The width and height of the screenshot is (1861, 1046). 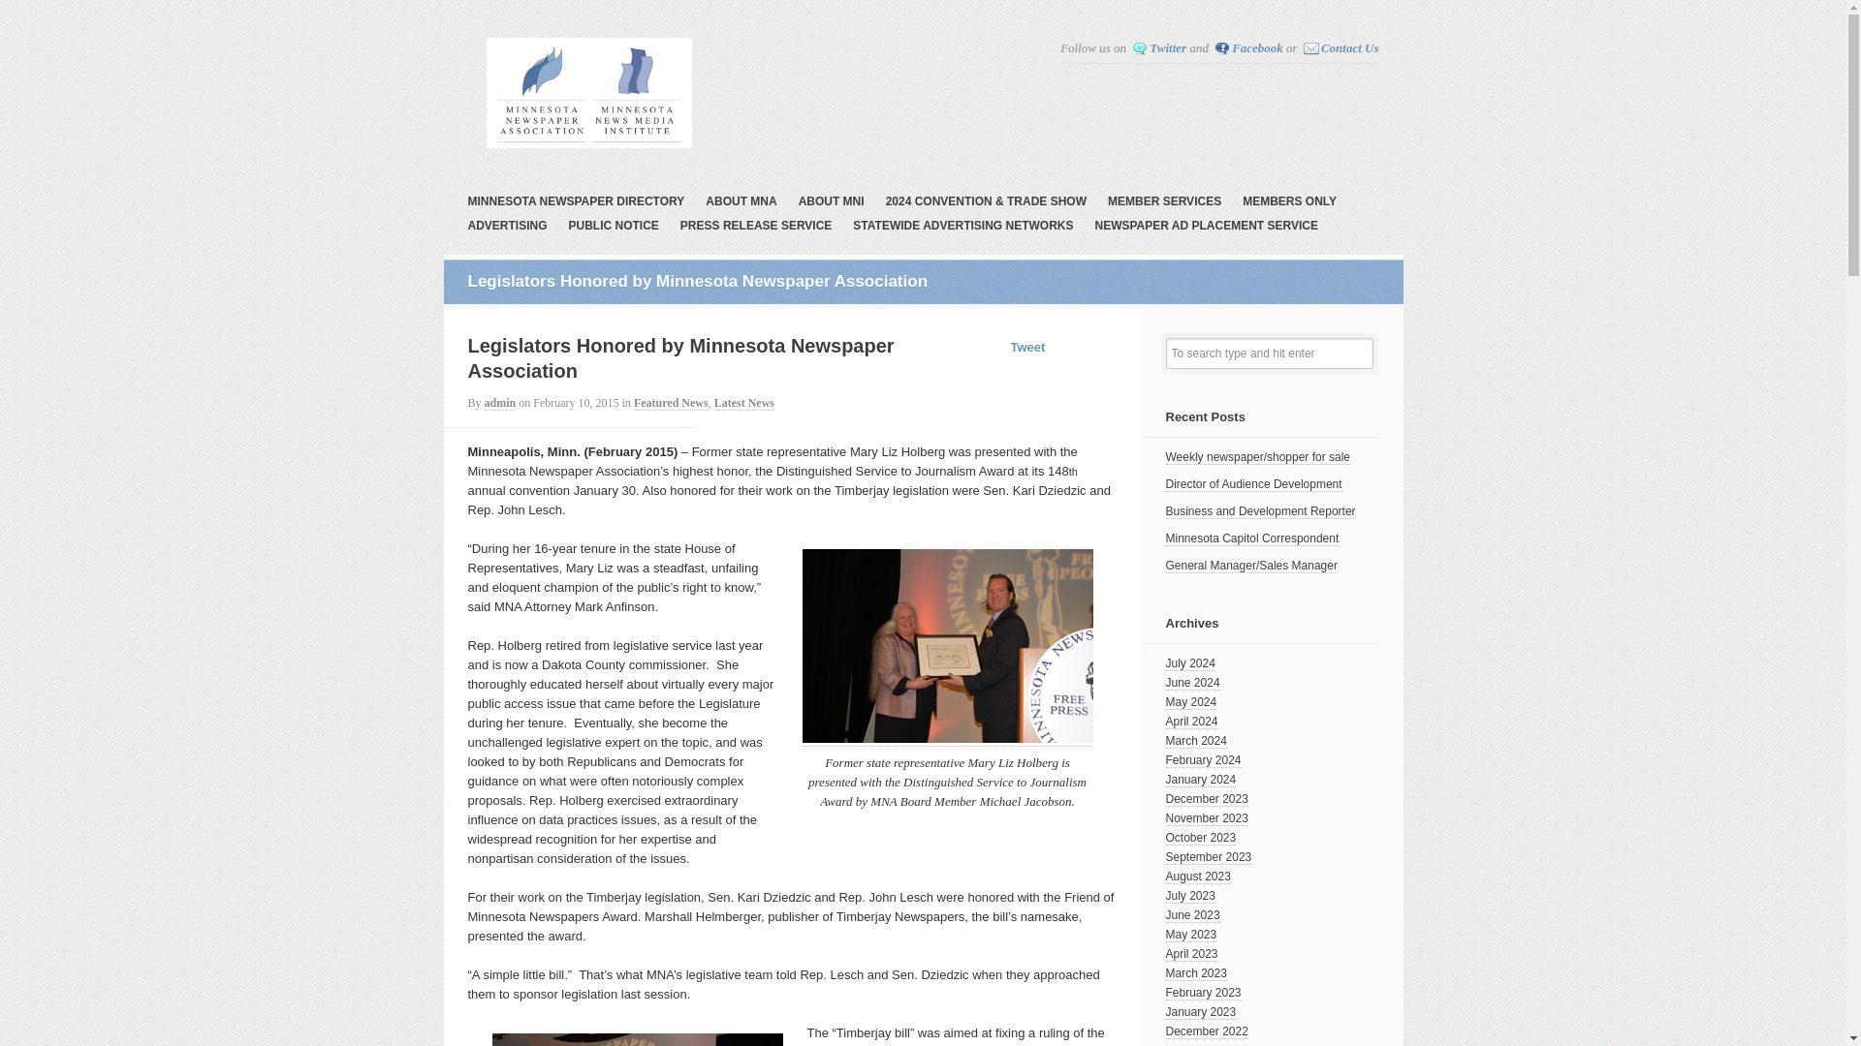 I want to click on Twitter, so click(x=1159, y=48).